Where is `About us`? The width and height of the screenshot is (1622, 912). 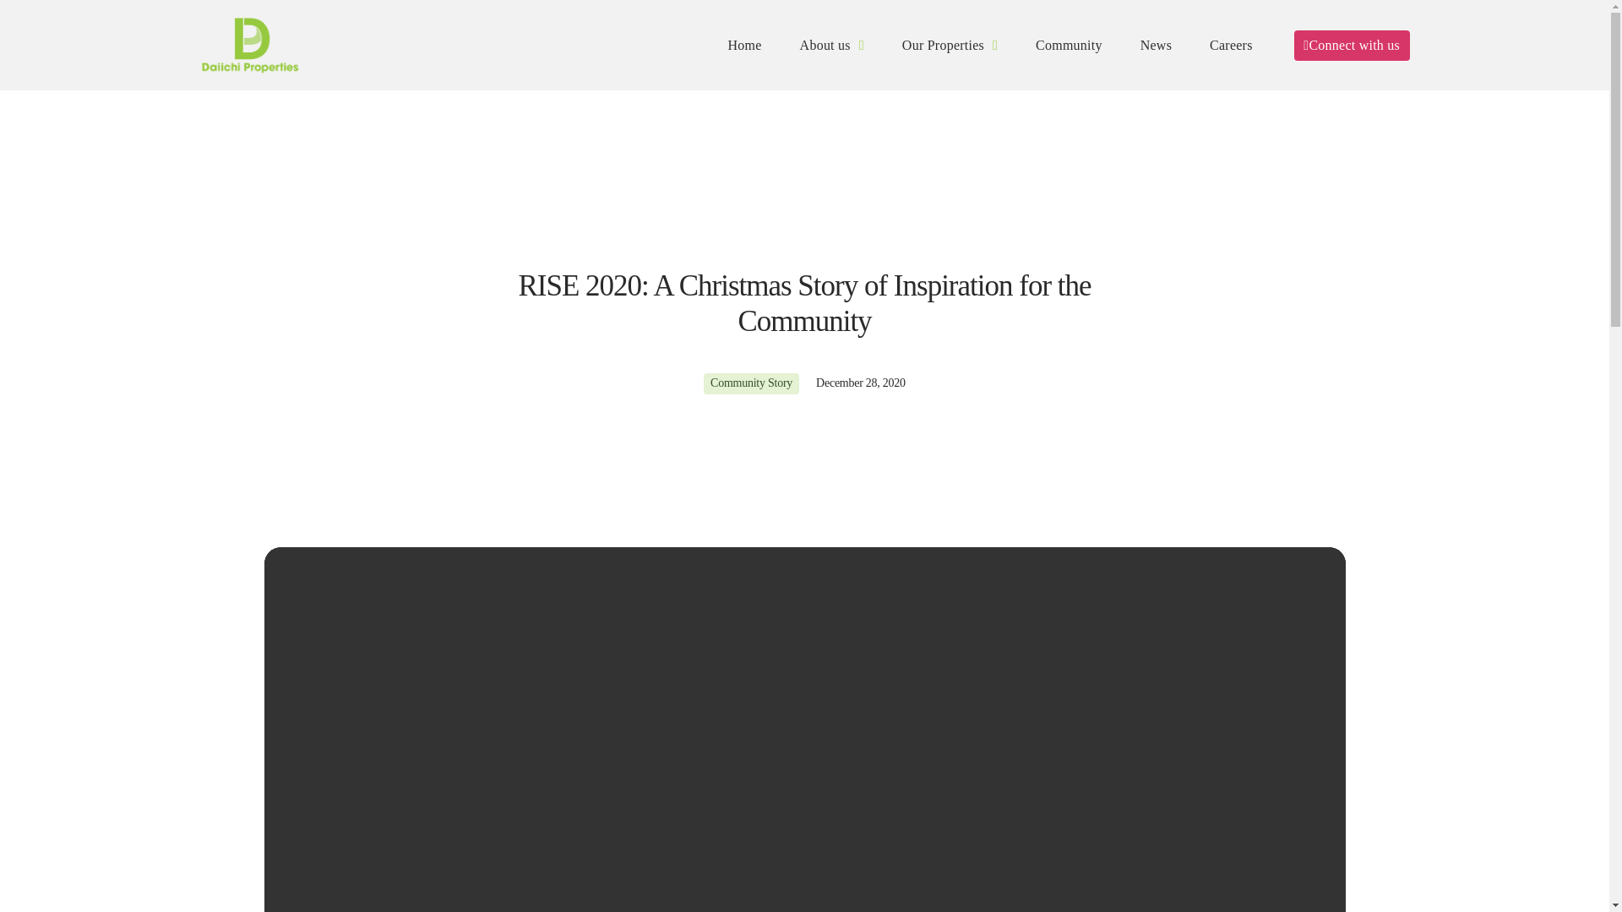 About us is located at coordinates (831, 45).